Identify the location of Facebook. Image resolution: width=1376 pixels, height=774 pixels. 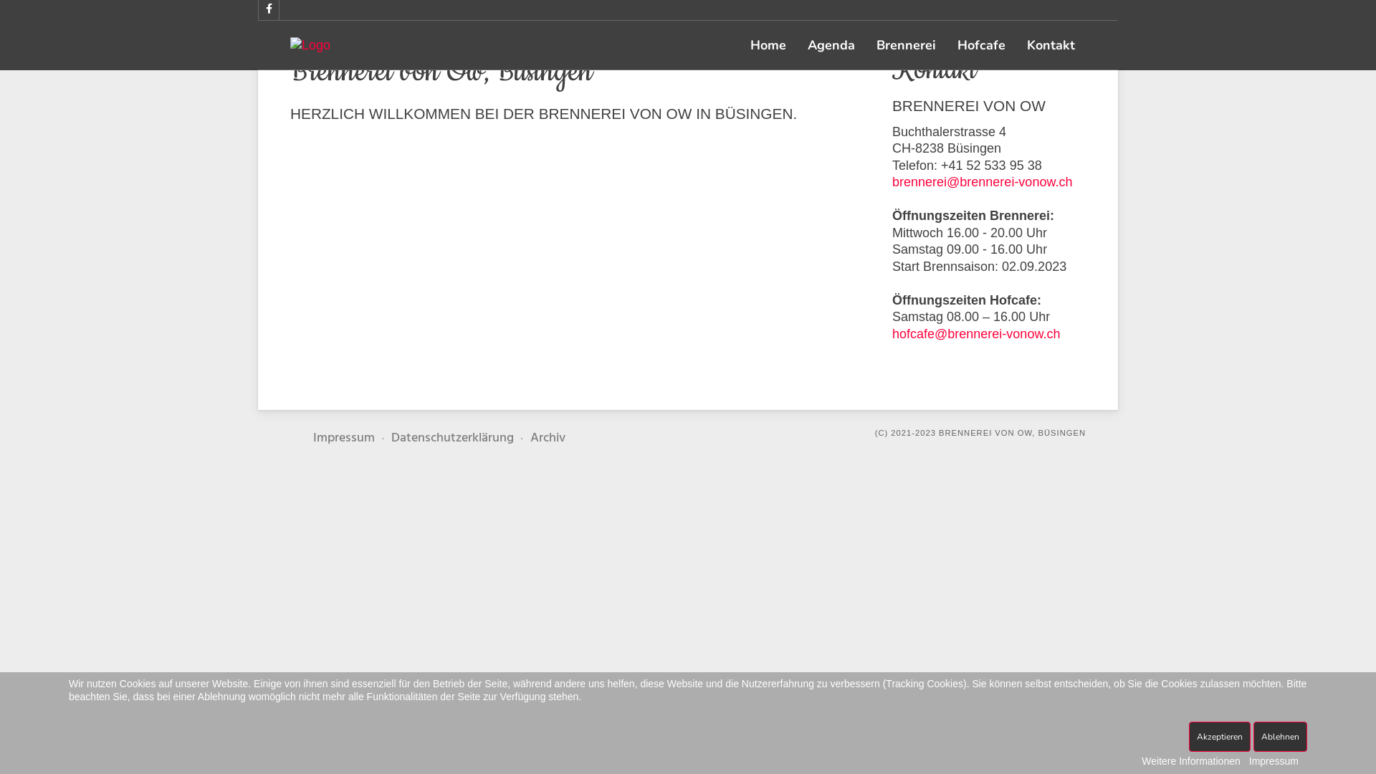
(269, 10).